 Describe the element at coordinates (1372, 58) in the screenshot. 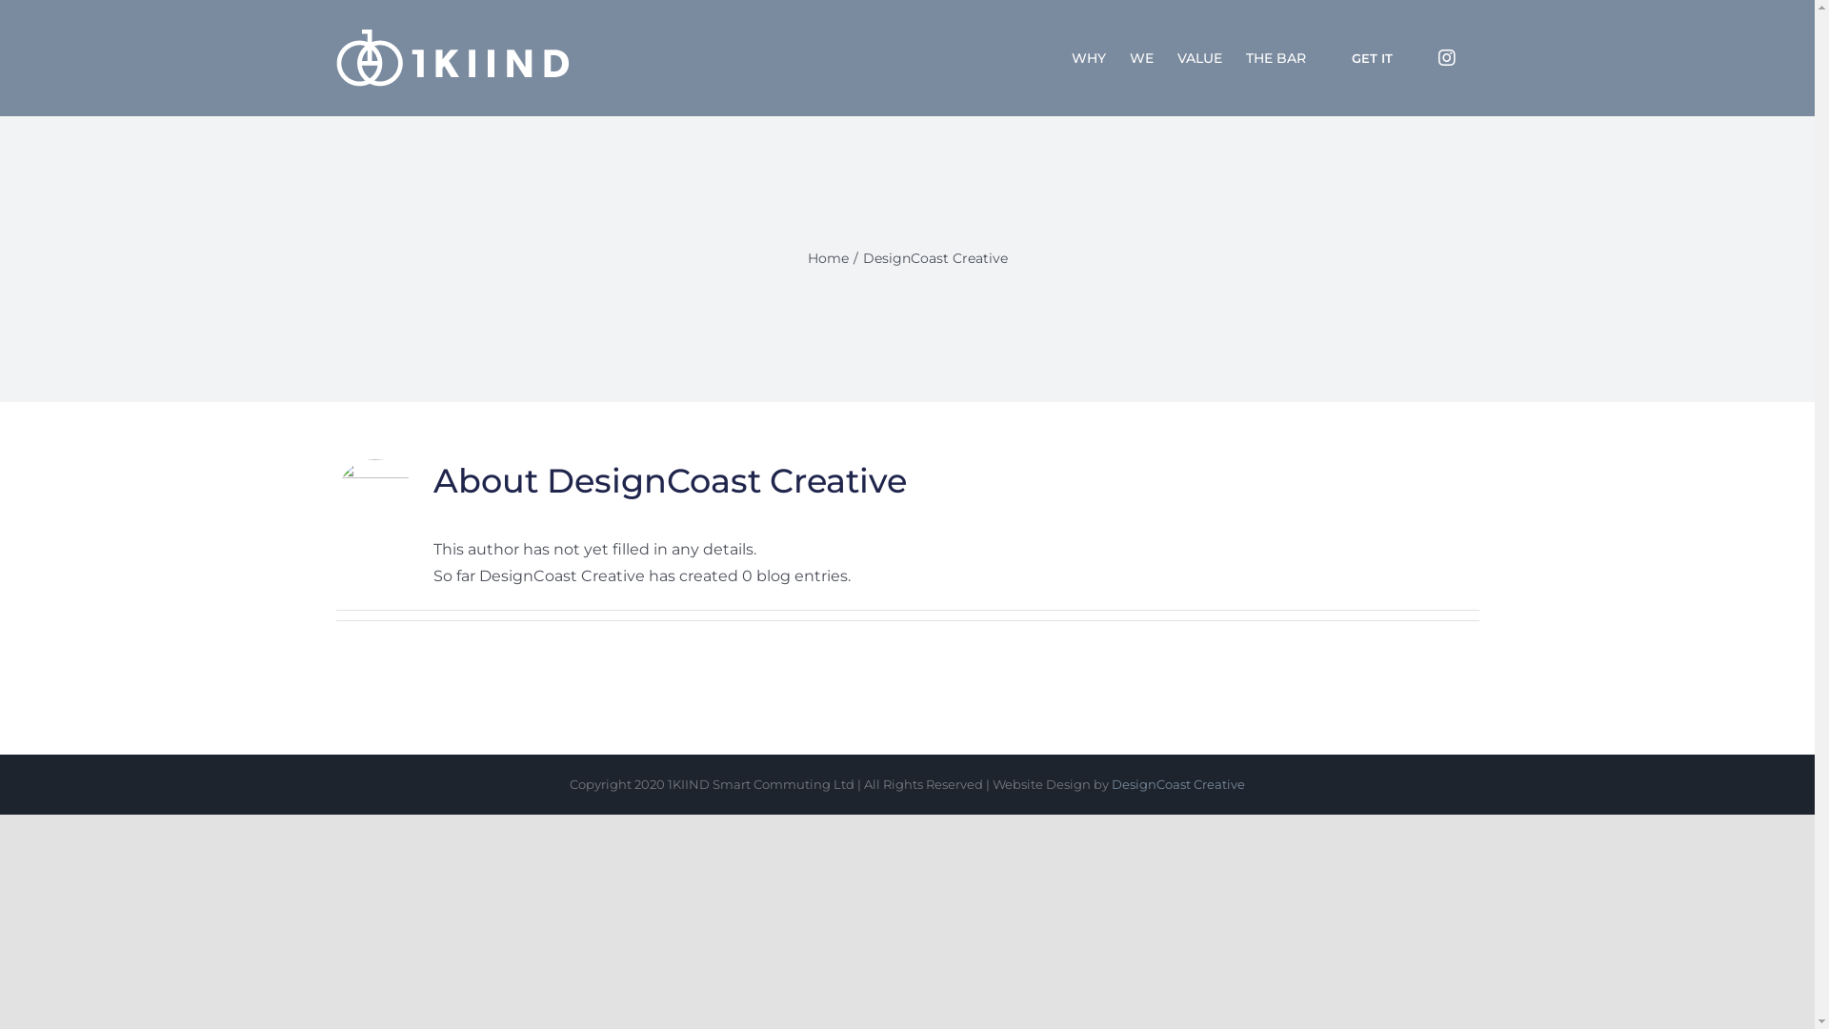

I see `GET IT` at that location.